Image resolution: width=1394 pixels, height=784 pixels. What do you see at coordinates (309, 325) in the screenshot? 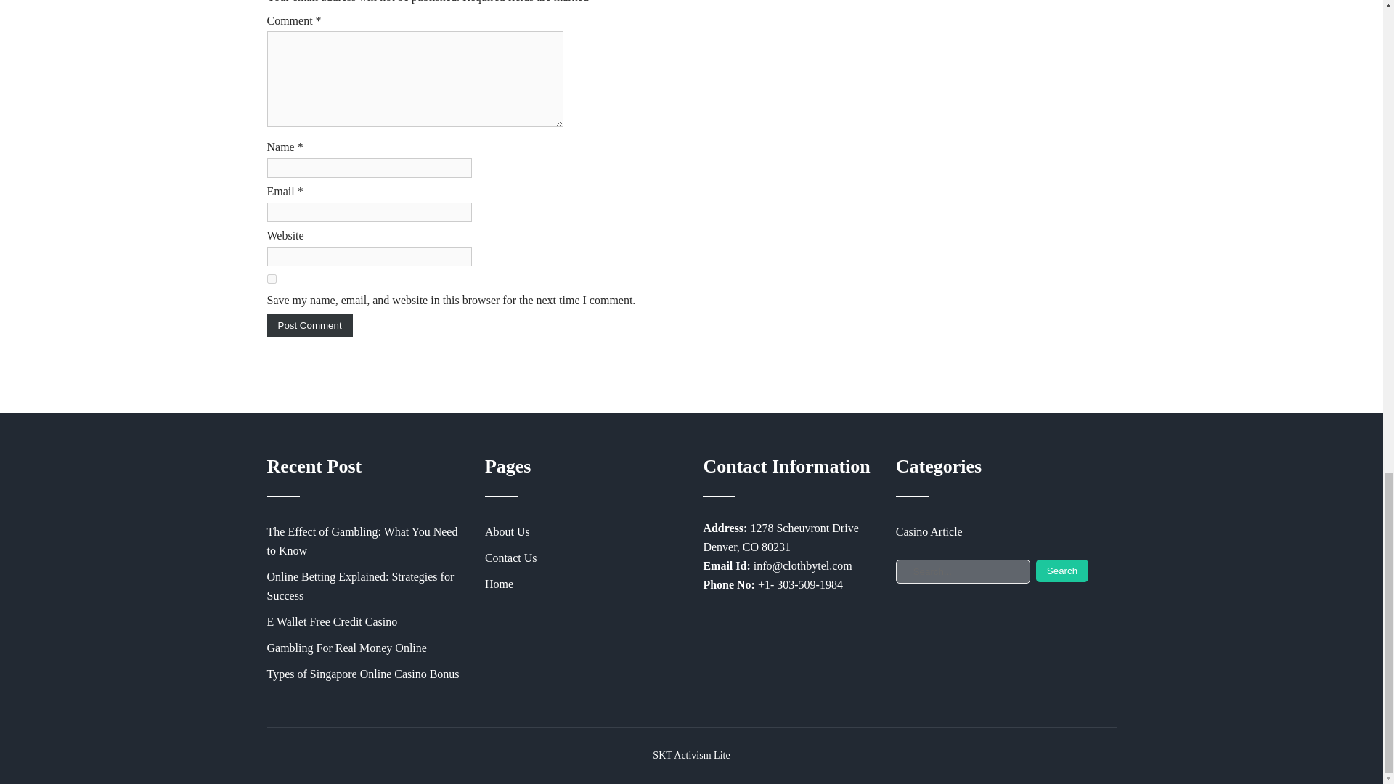
I see `Post Comment` at bounding box center [309, 325].